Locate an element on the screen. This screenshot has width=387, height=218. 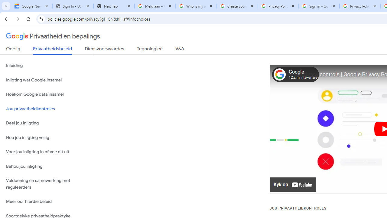
Kyk op YouTube is located at coordinates (293, 185).